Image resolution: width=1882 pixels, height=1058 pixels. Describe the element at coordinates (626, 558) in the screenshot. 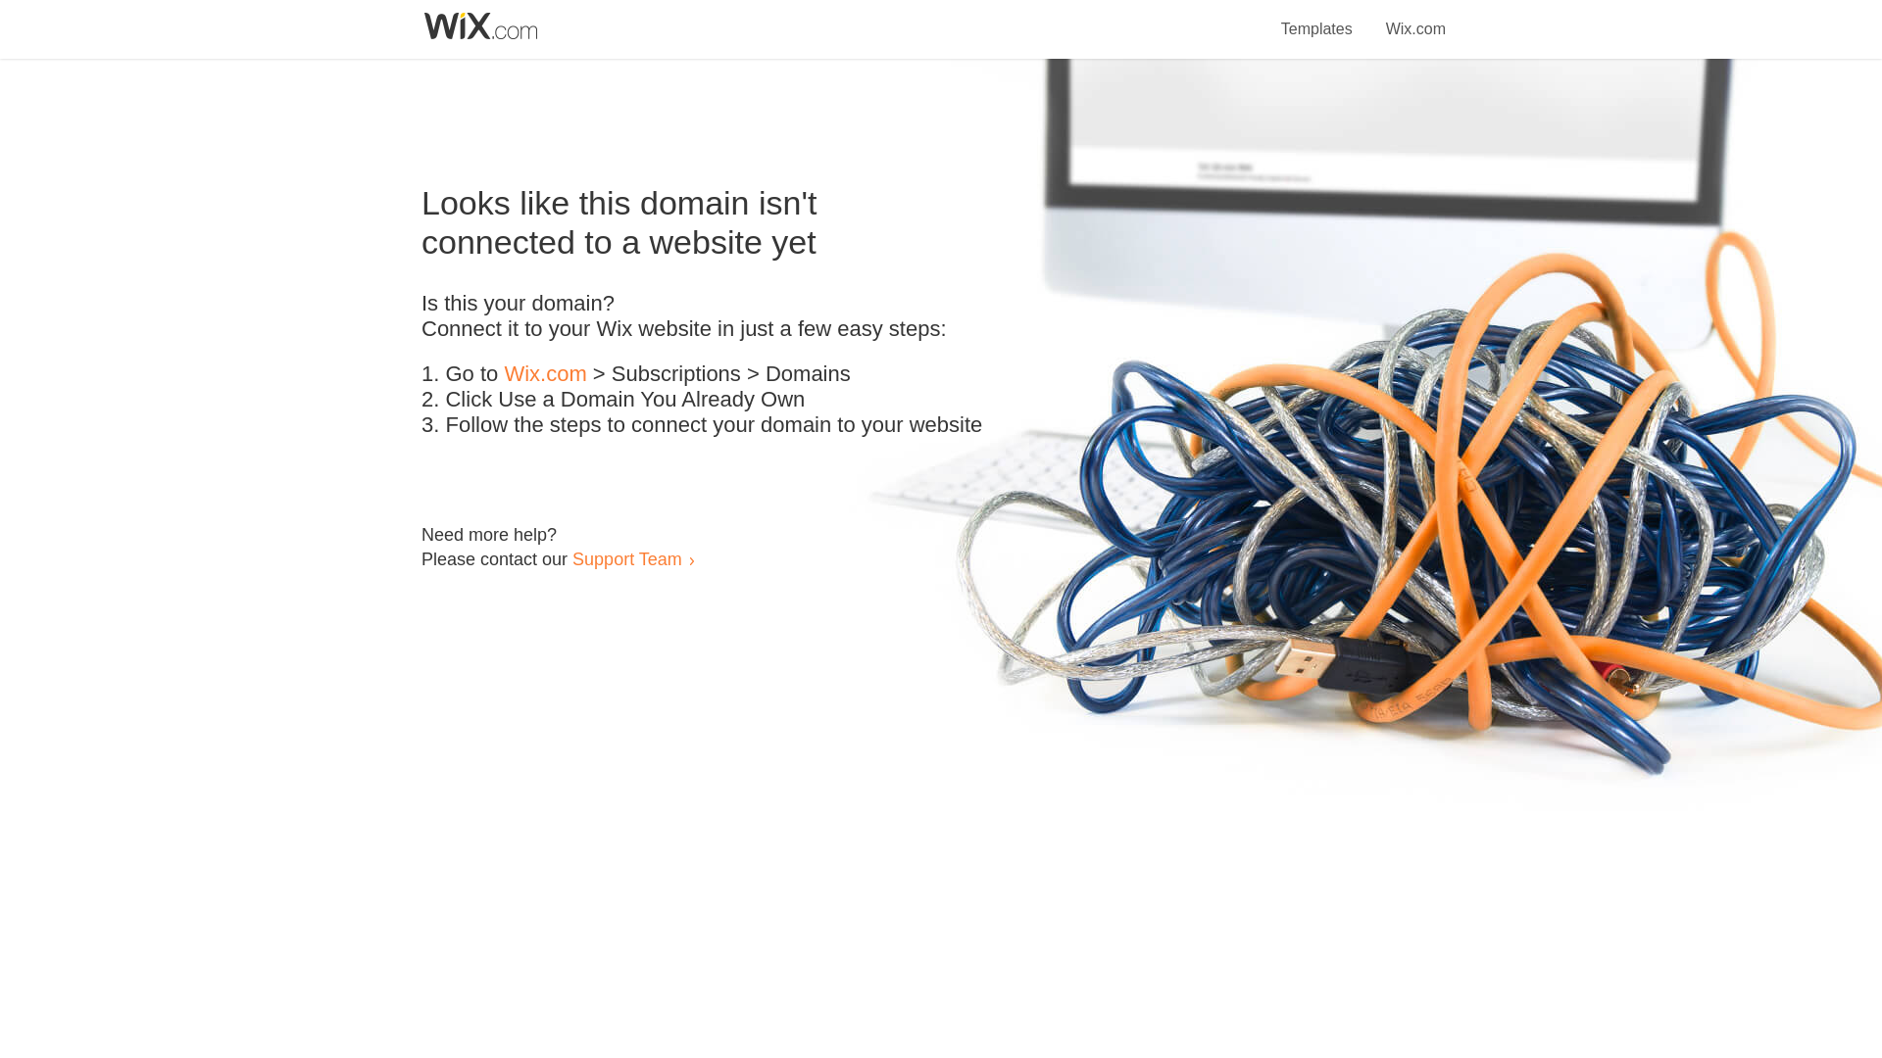

I see `Support Team` at that location.